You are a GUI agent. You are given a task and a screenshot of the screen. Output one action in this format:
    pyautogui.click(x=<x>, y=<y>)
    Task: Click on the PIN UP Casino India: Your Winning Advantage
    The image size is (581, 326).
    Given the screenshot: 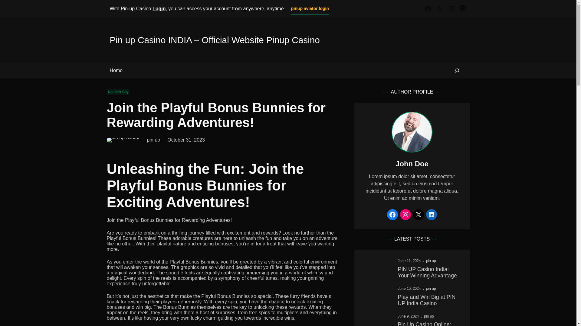 What is the action you would take?
    pyautogui.click(x=429, y=273)
    